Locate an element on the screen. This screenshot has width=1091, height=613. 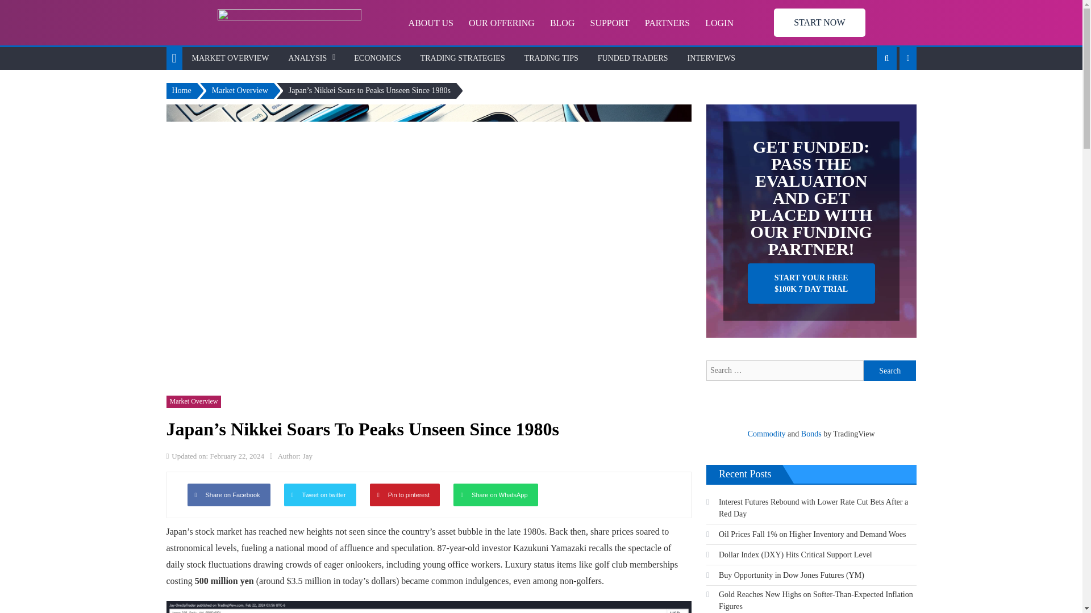
ABOUT US is located at coordinates (424, 23).